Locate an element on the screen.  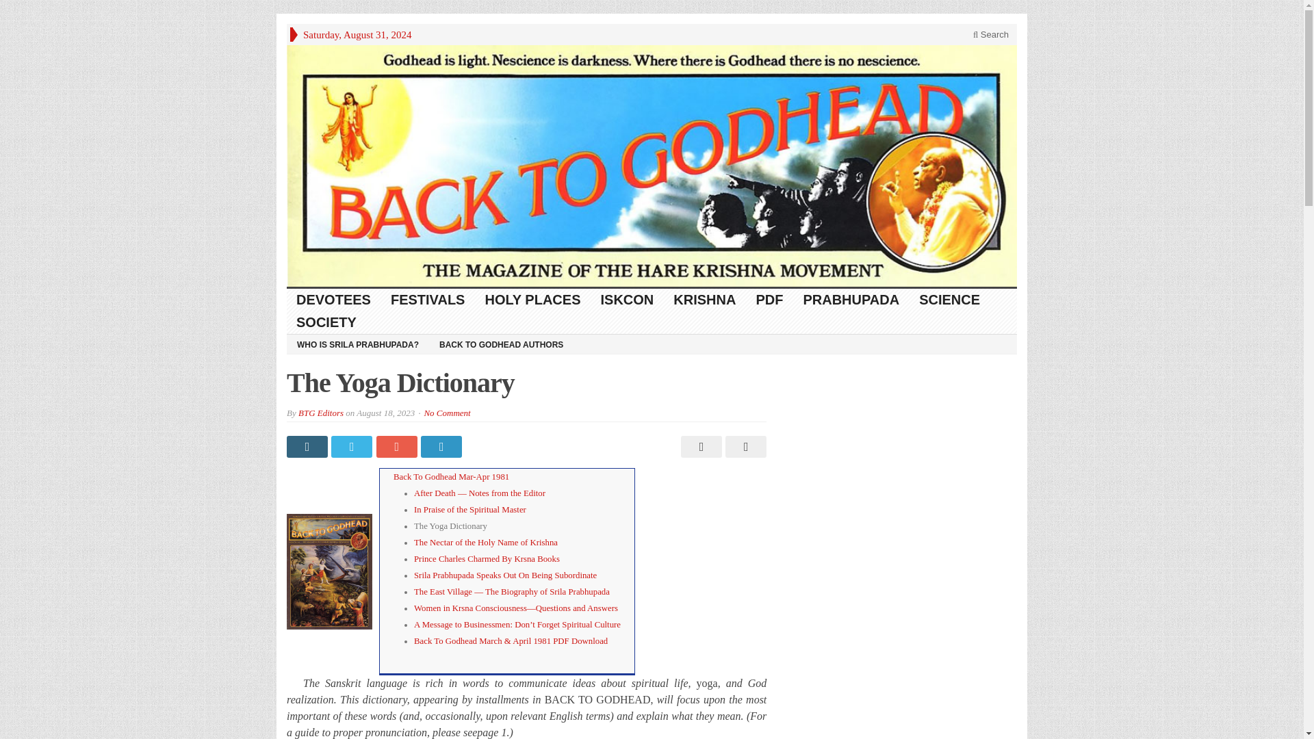
The Nectar of the Holy Name of Krishna is located at coordinates (485, 543).